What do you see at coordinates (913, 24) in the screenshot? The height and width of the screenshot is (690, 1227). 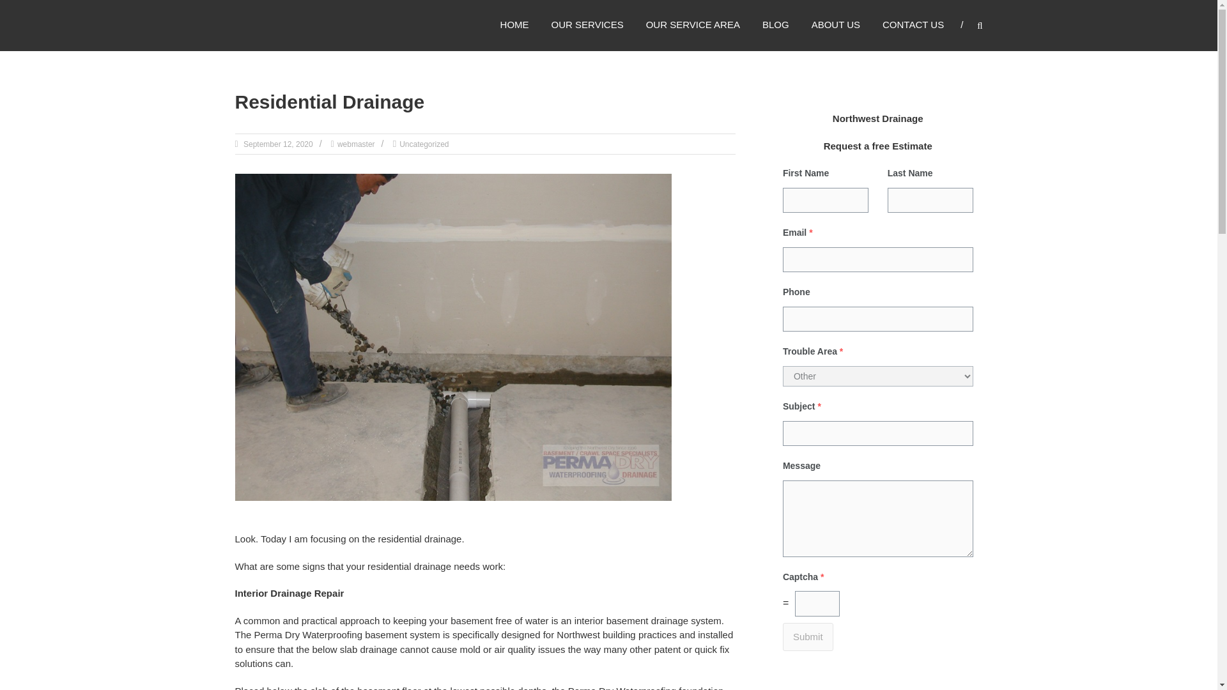 I see `CONTACT US` at bounding box center [913, 24].